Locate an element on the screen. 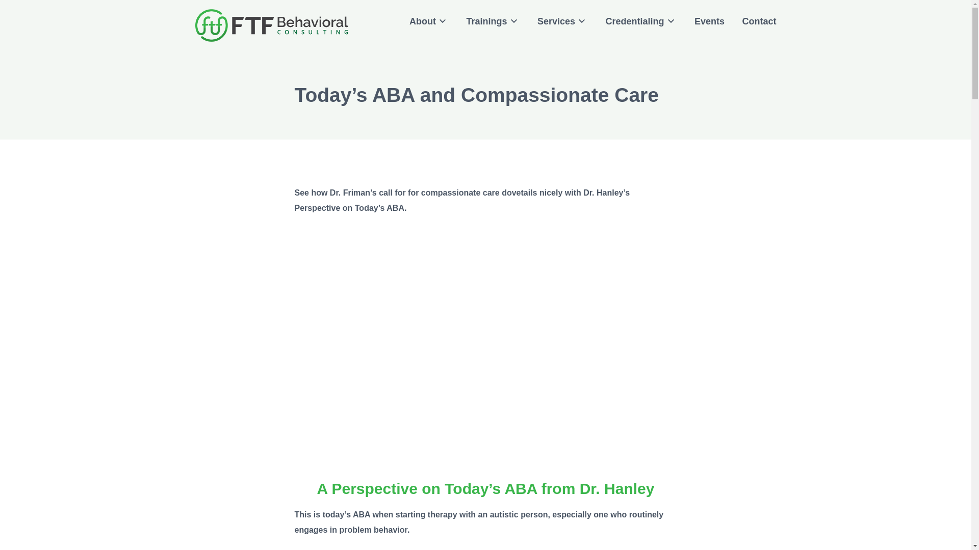 Image resolution: width=979 pixels, height=550 pixels. Credentialing is located at coordinates (641, 21).